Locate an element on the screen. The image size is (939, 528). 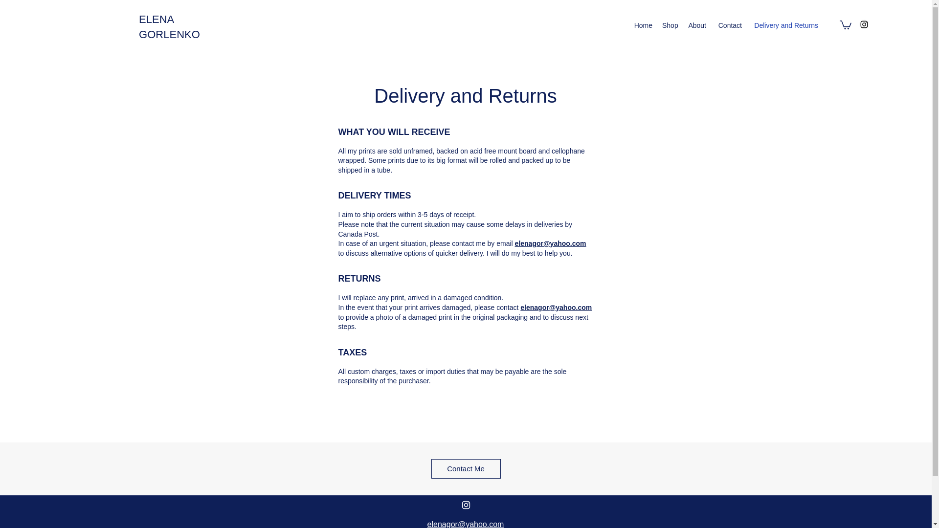
Home is located at coordinates (643, 25).